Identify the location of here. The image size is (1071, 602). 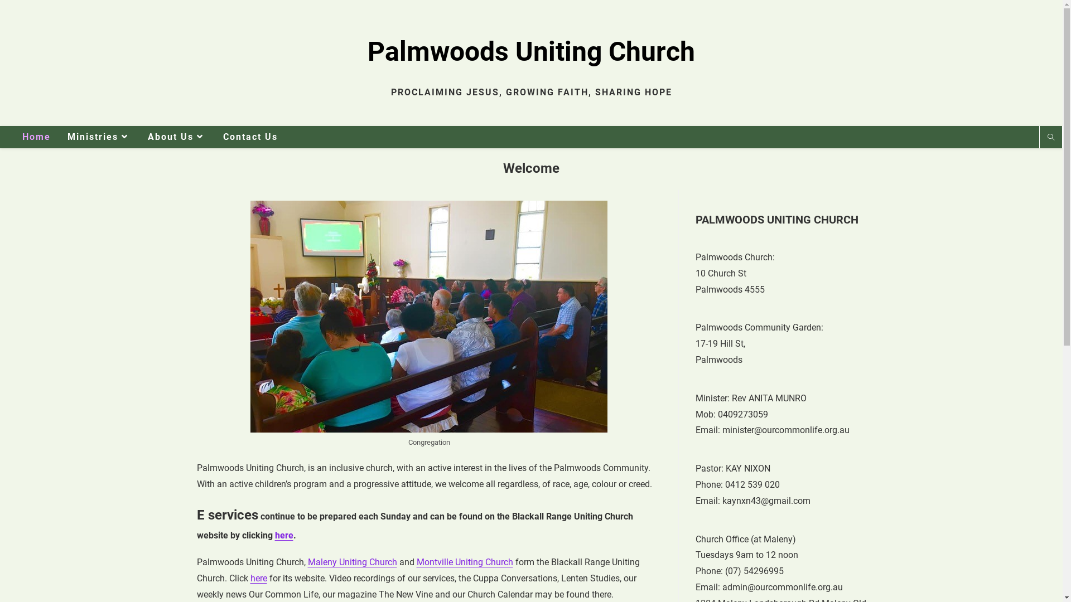
(283, 535).